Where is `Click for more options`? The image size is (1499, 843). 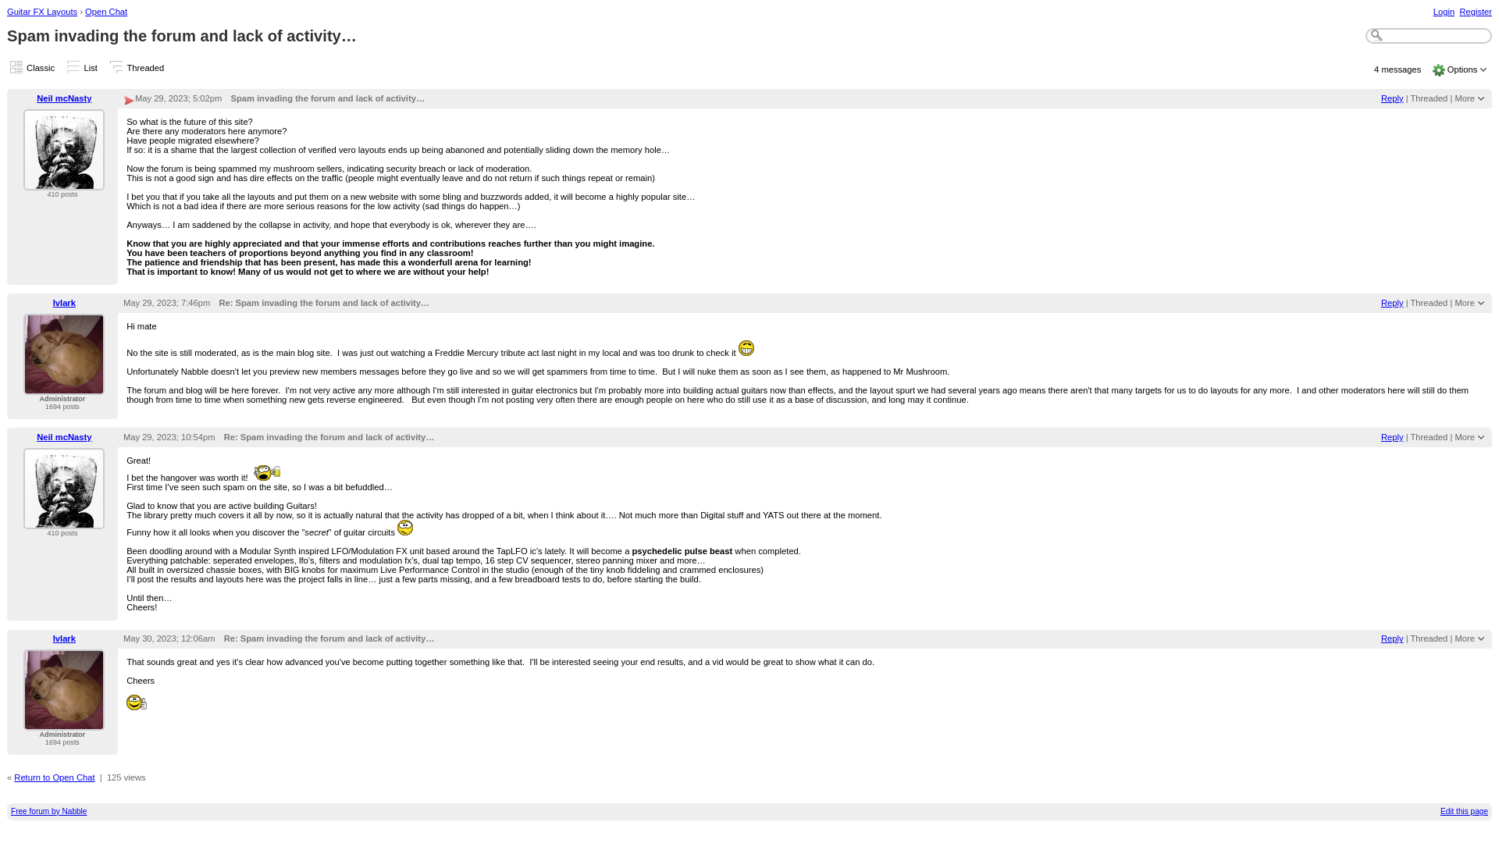
Click for more options is located at coordinates (1465, 303).